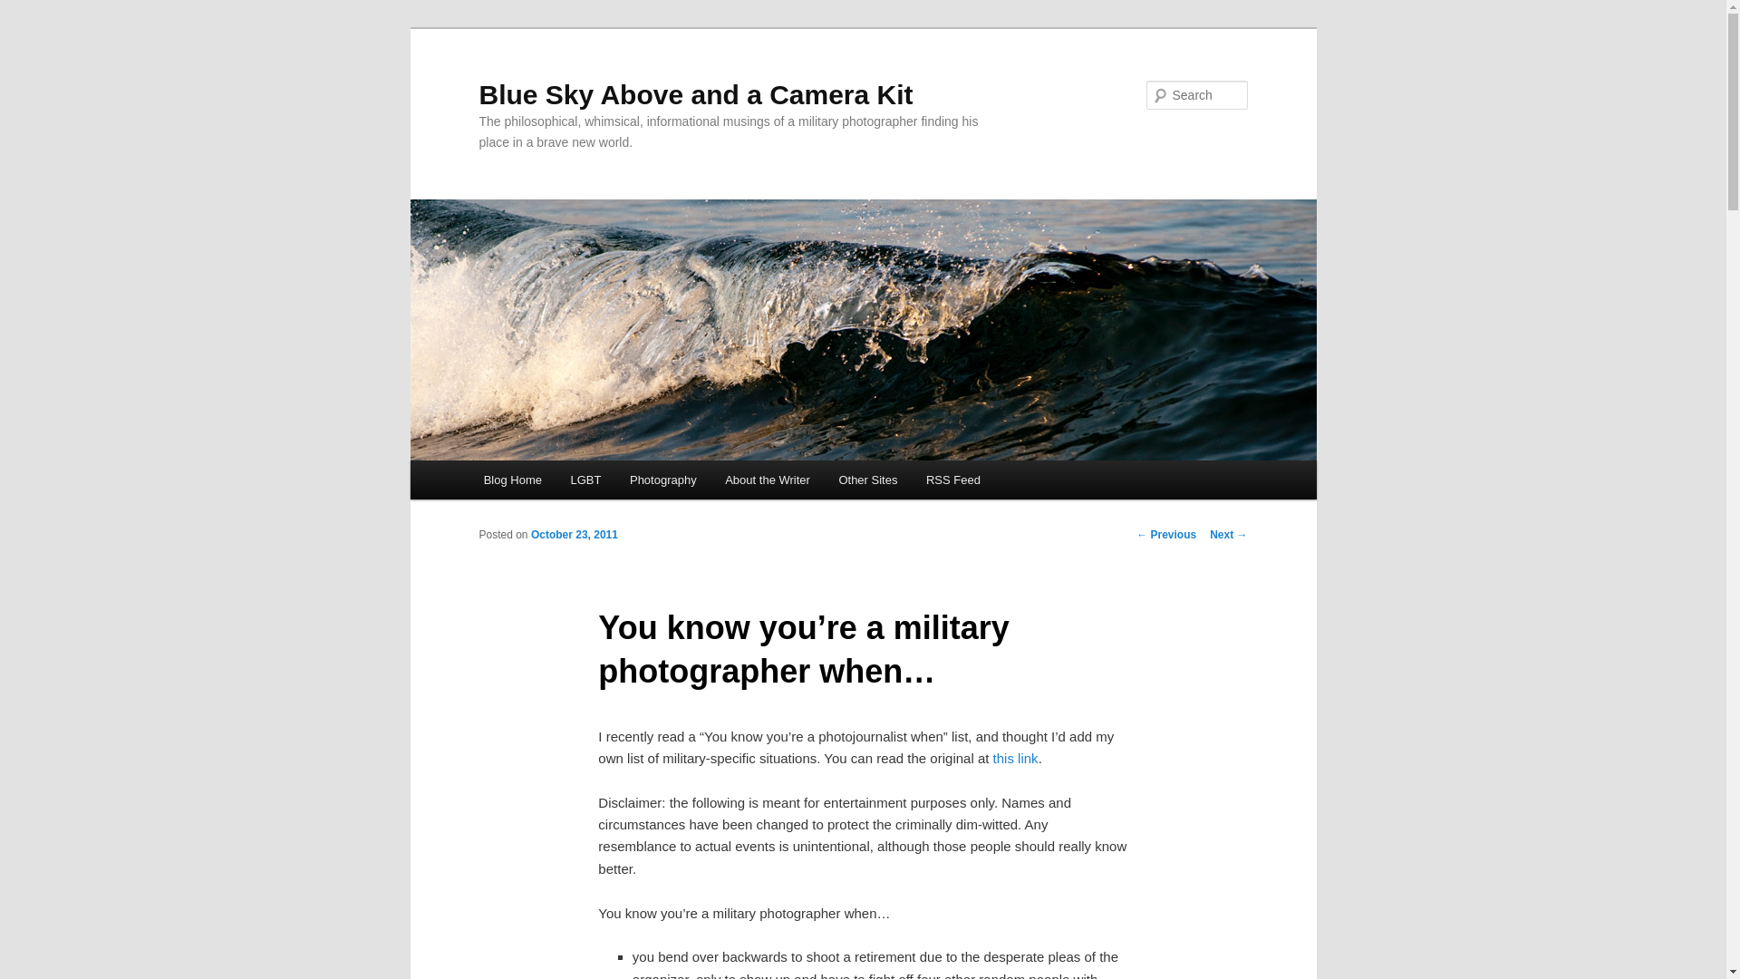  I want to click on Blue Sky Above and a Camera Kit, so click(695, 94).